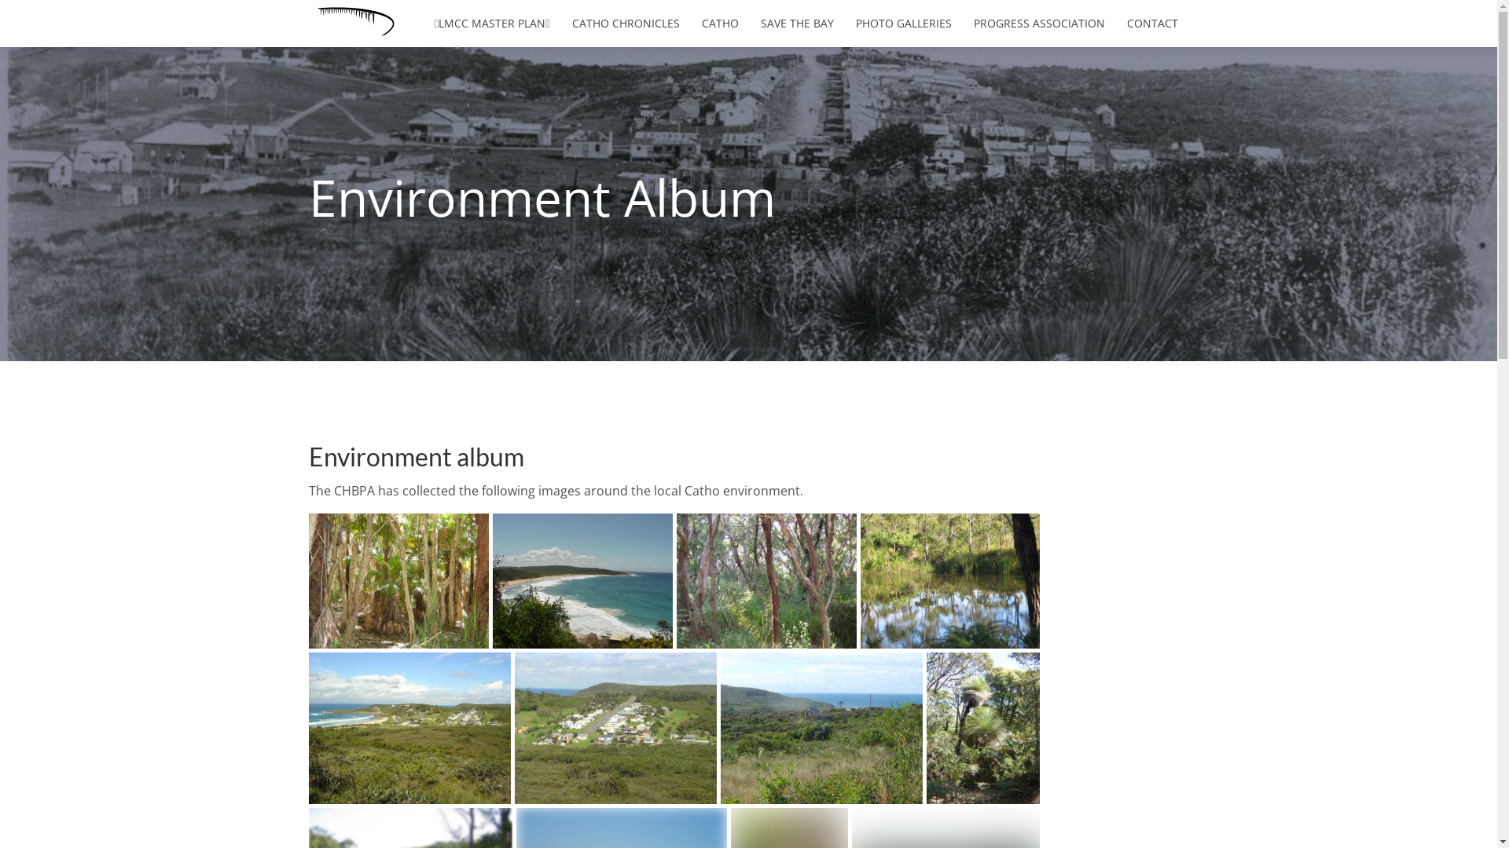 This screenshot has width=1509, height=848. What do you see at coordinates (797, 24) in the screenshot?
I see `SAVE THE BAY` at bounding box center [797, 24].